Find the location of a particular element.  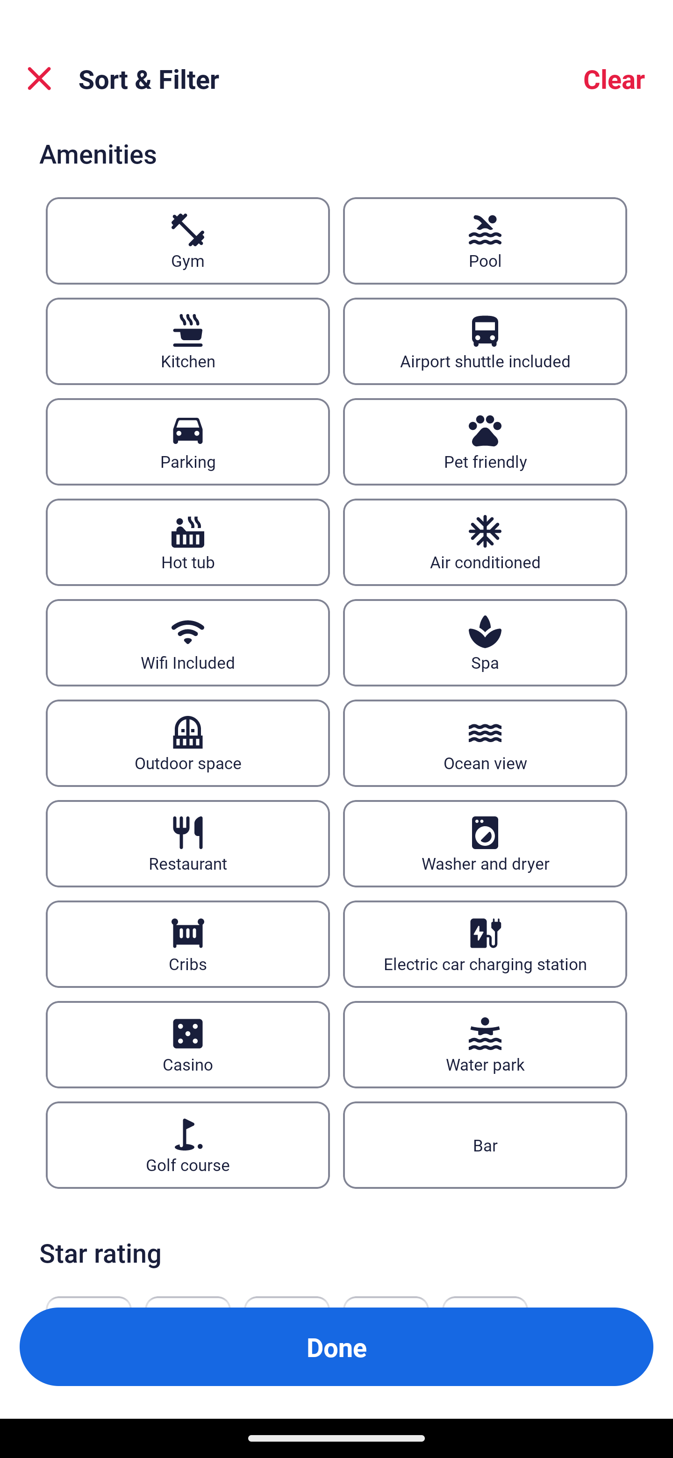

Wifi Included is located at coordinates (187, 643).